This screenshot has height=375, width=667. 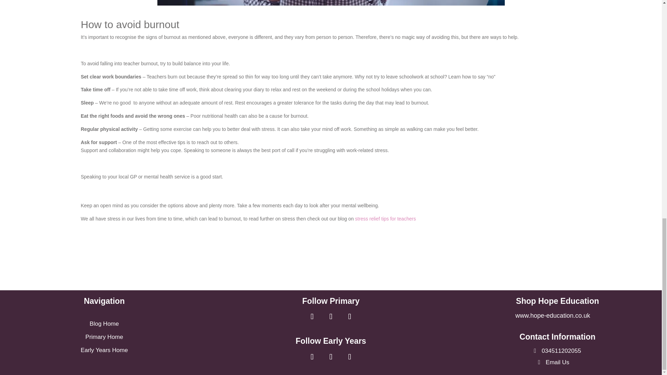 I want to click on Early Years Home, so click(x=104, y=351).